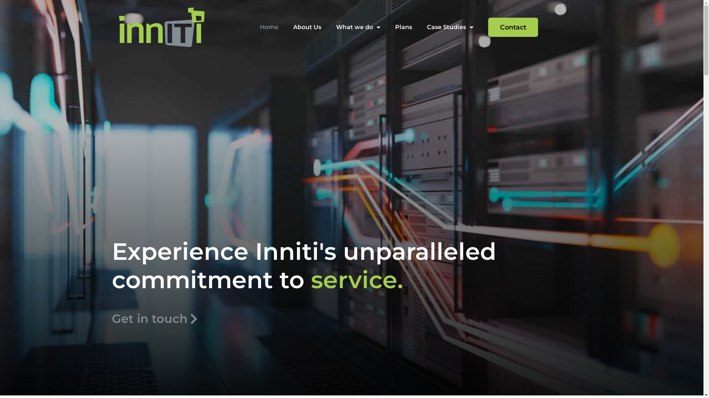 The width and height of the screenshot is (709, 398). Describe the element at coordinates (358, 27) in the screenshot. I see `What we do` at that location.